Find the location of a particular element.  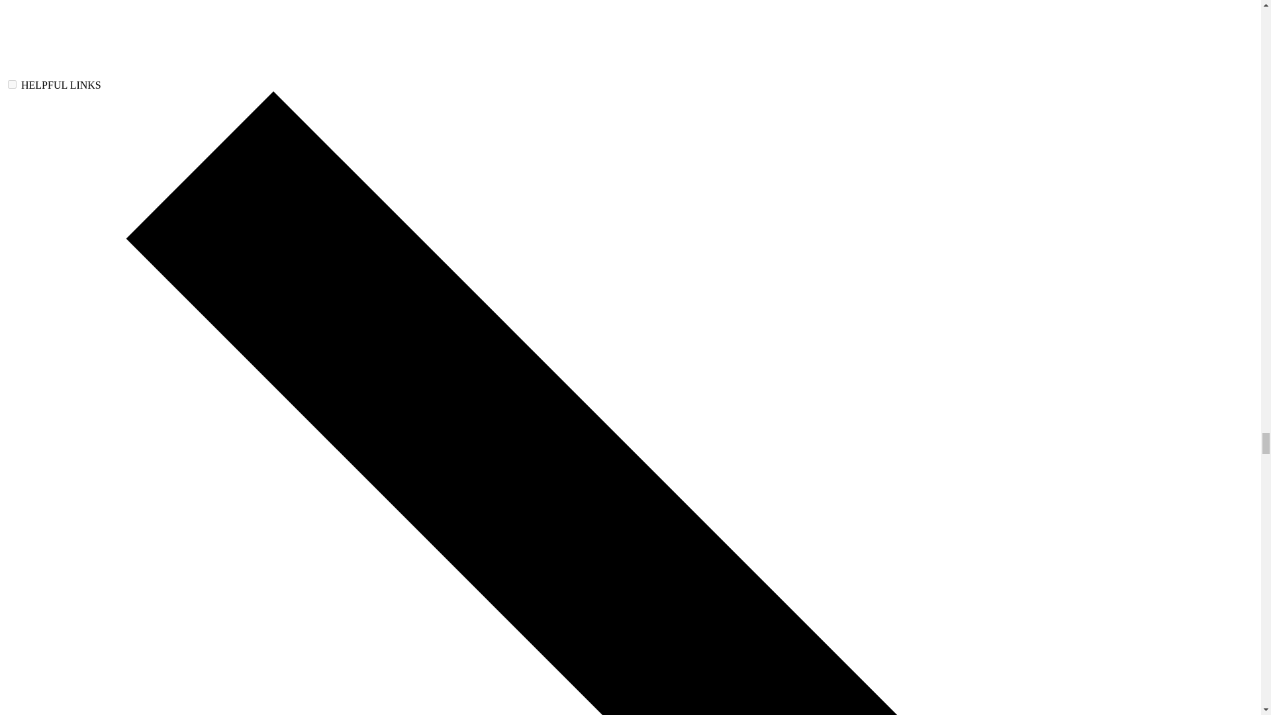

on is located at coordinates (12, 83).